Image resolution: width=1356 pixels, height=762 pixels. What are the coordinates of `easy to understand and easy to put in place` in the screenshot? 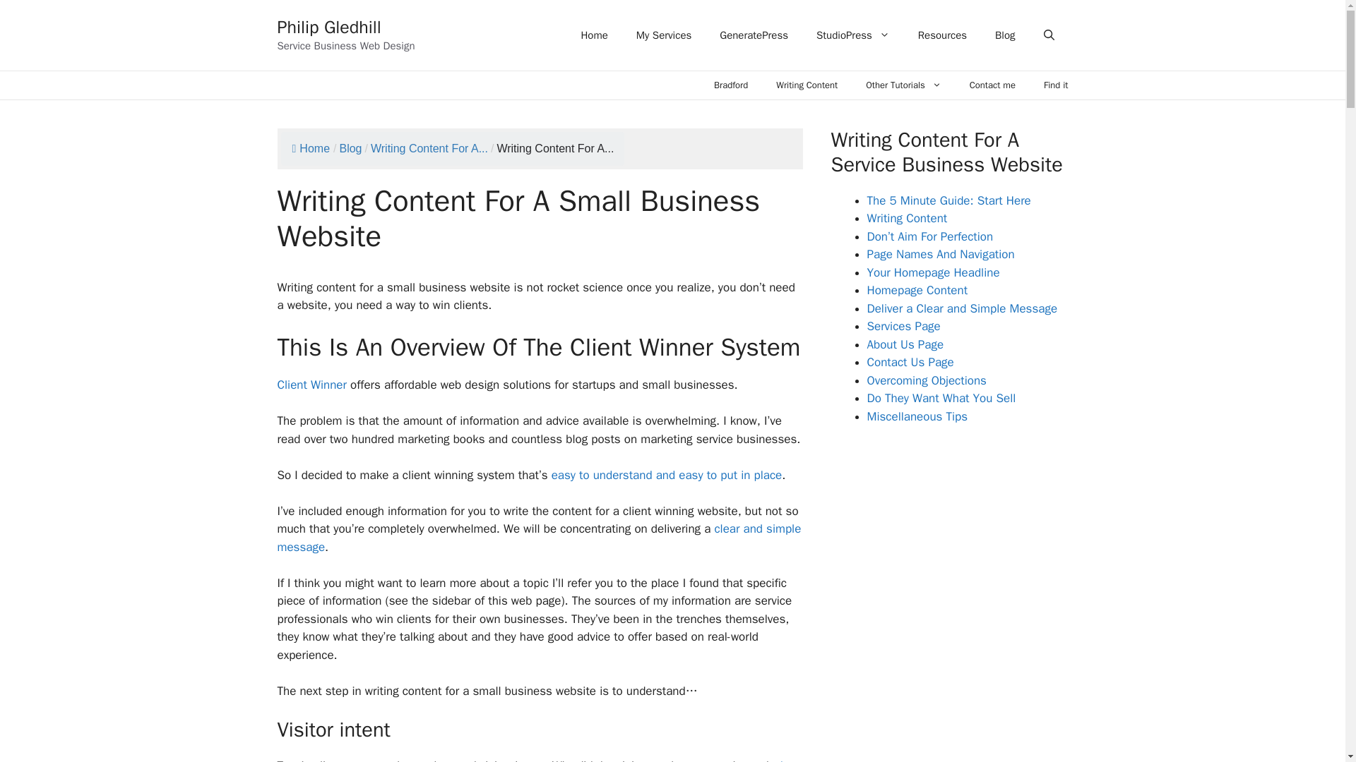 It's located at (667, 475).